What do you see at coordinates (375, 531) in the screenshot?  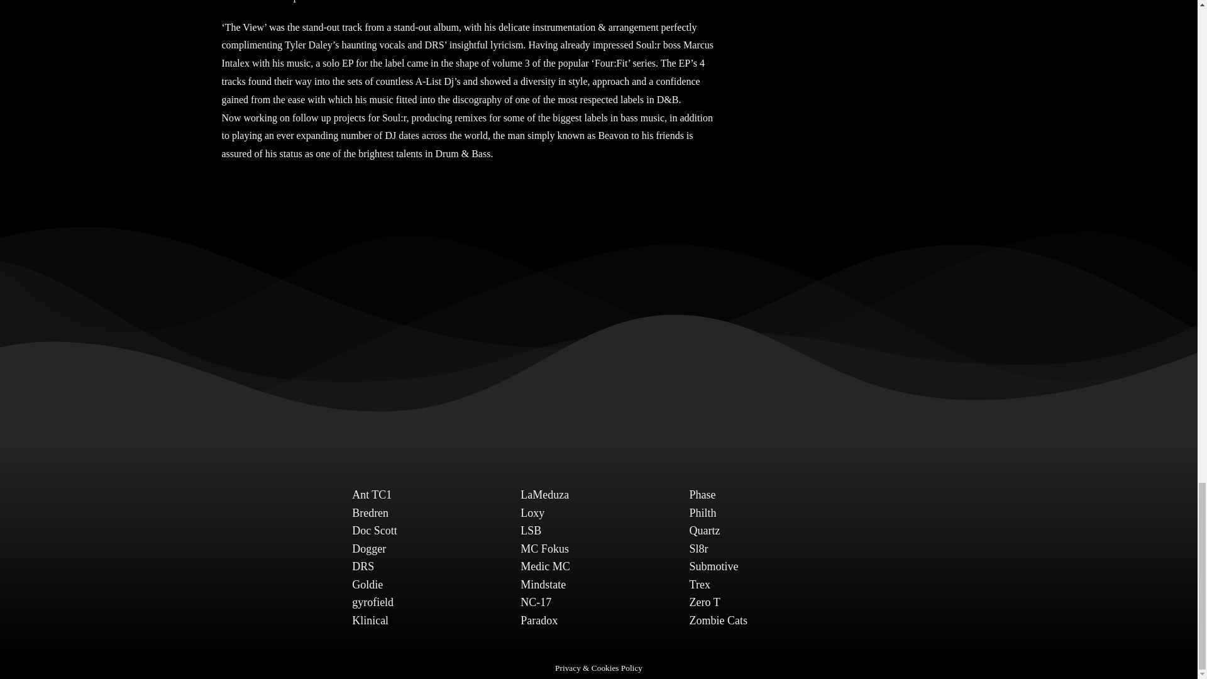 I see `Doc Scott` at bounding box center [375, 531].